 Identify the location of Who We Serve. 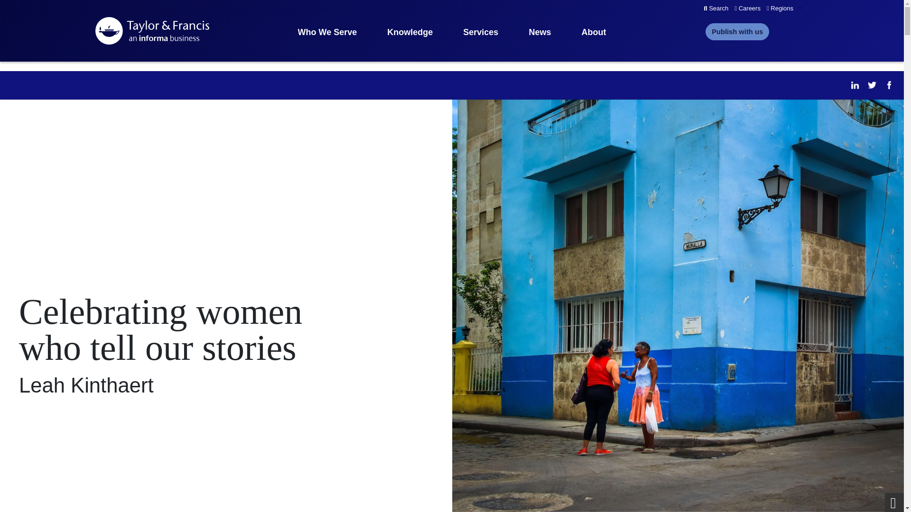
(327, 32).